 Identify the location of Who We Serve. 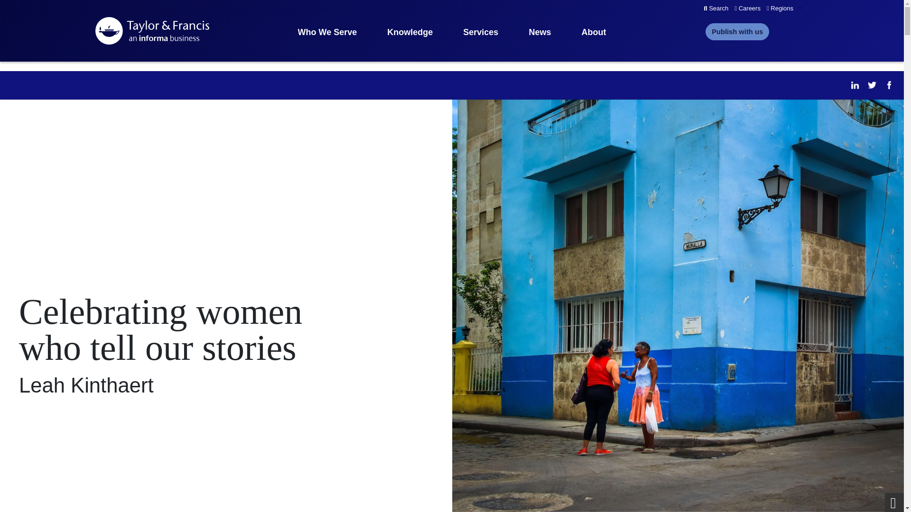
(327, 32).